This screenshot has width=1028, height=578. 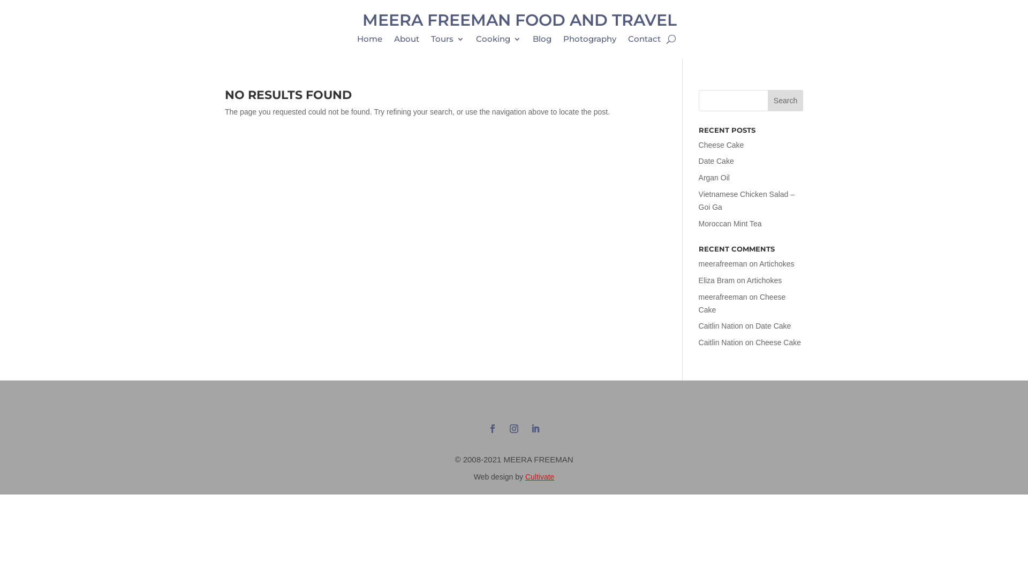 I want to click on Tours, so click(x=448, y=41).